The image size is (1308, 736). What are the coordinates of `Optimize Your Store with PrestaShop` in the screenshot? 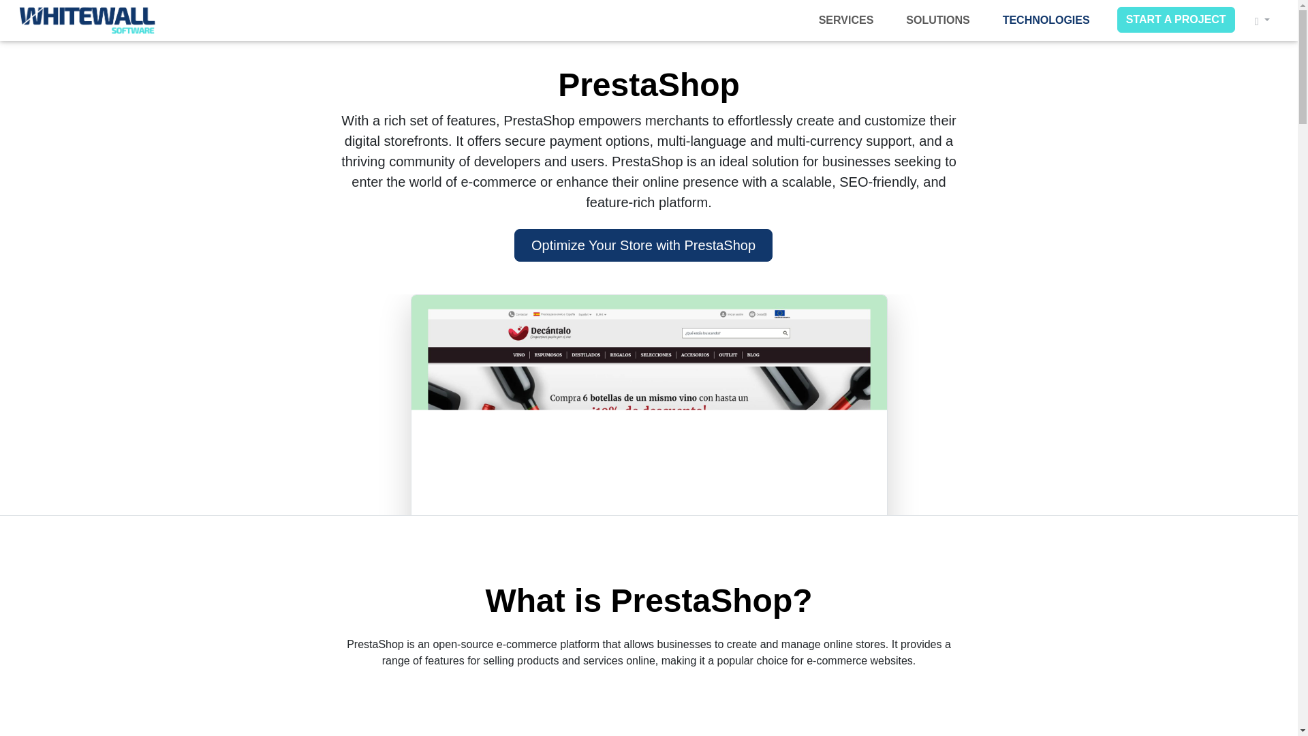 It's located at (643, 245).